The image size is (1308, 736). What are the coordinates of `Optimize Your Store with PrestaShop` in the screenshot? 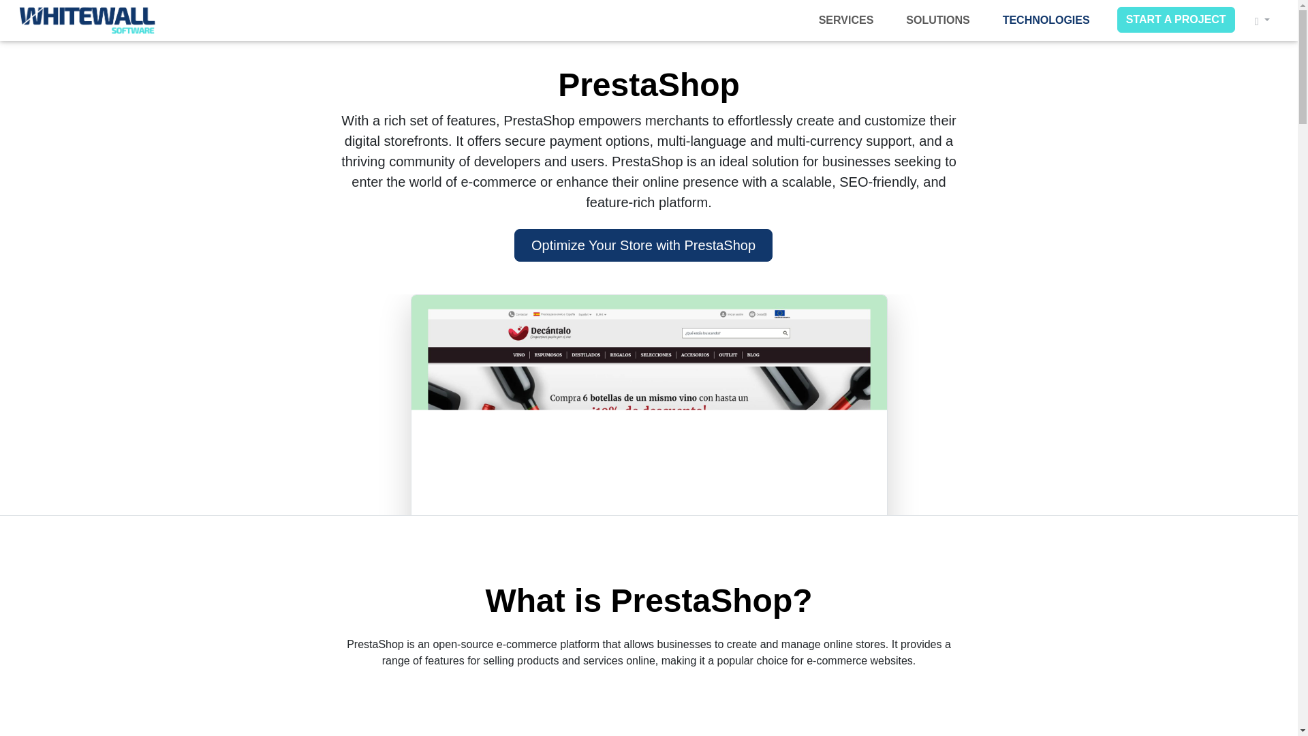 It's located at (643, 245).